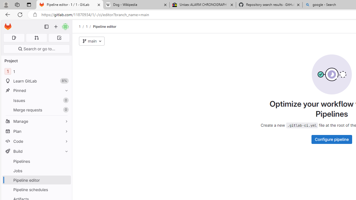  Describe the element at coordinates (56, 27) in the screenshot. I see `Create new...` at that location.